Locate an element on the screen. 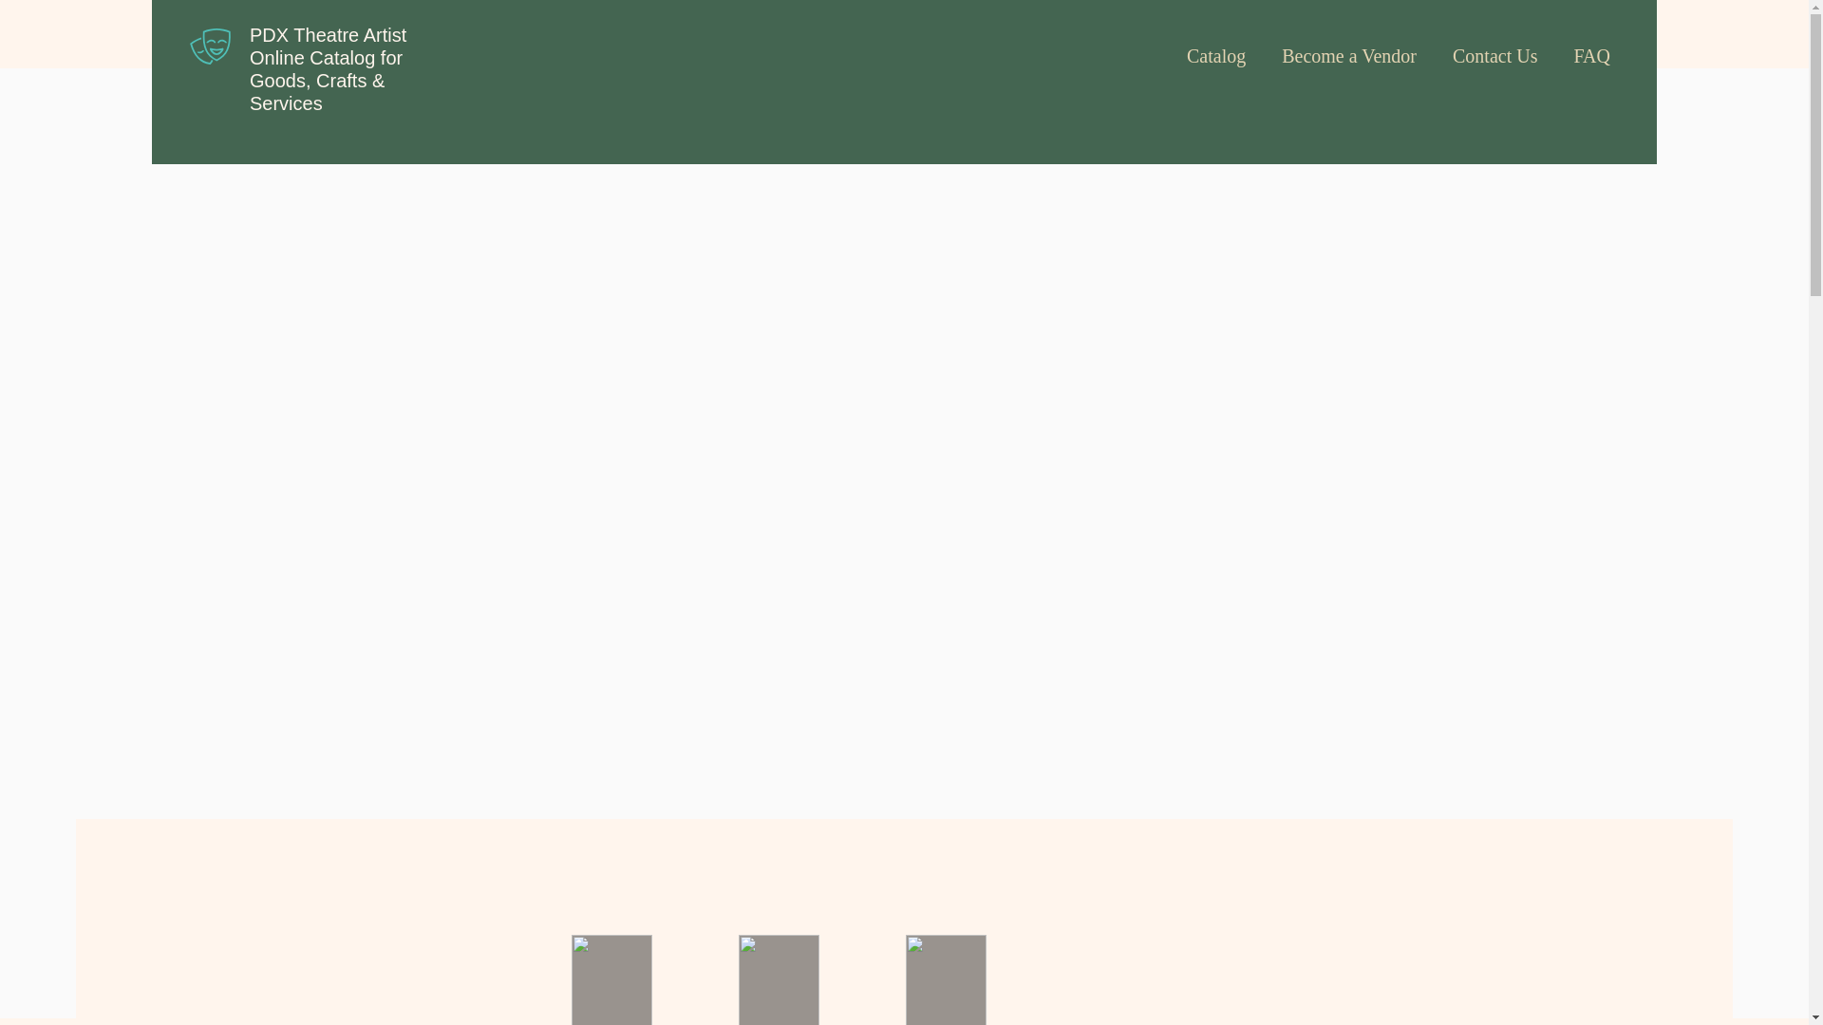  Become a Vendor is located at coordinates (1348, 47).